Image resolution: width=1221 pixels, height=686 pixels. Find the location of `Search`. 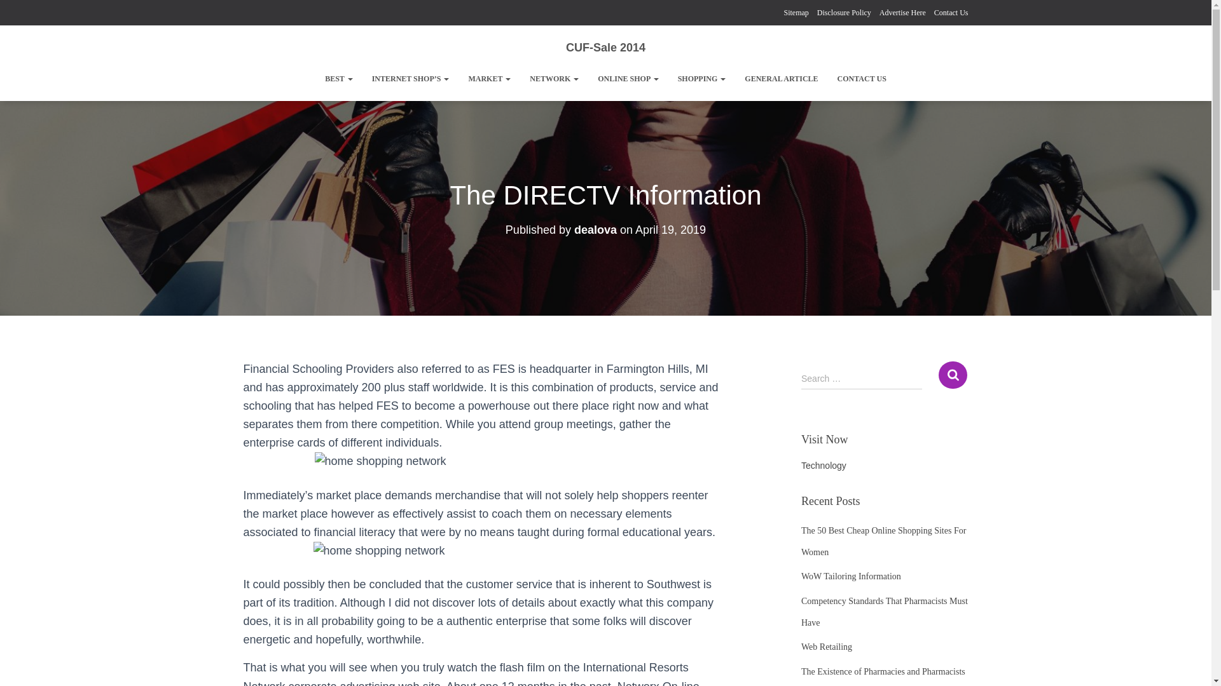

Search is located at coordinates (953, 375).